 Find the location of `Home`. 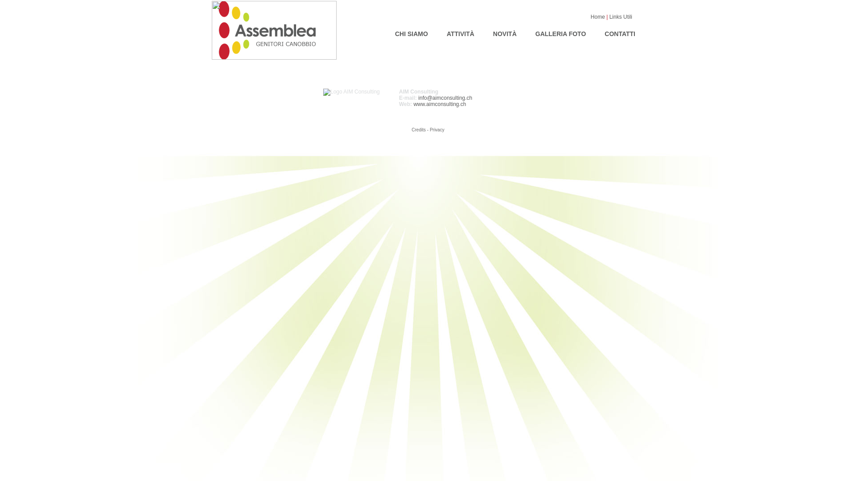

Home is located at coordinates (598, 17).